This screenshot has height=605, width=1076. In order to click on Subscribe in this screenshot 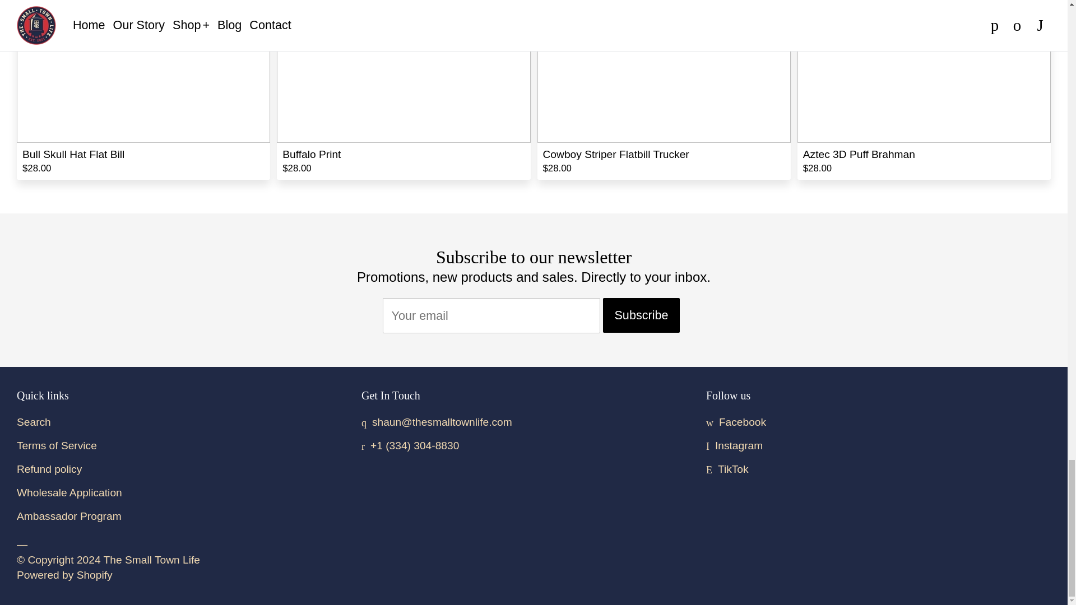, I will do `click(641, 315)`.